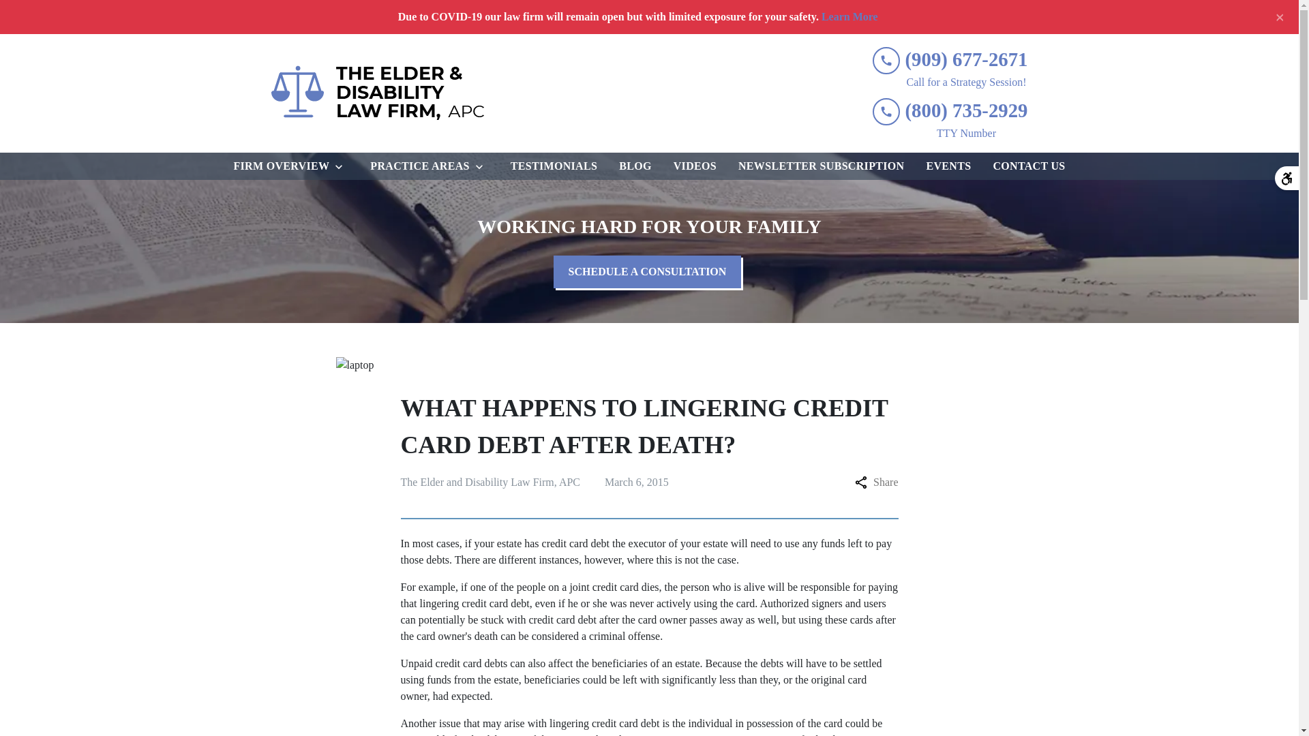 Image resolution: width=1309 pixels, height=736 pixels. I want to click on PRACTICE AREAS, so click(417, 166).